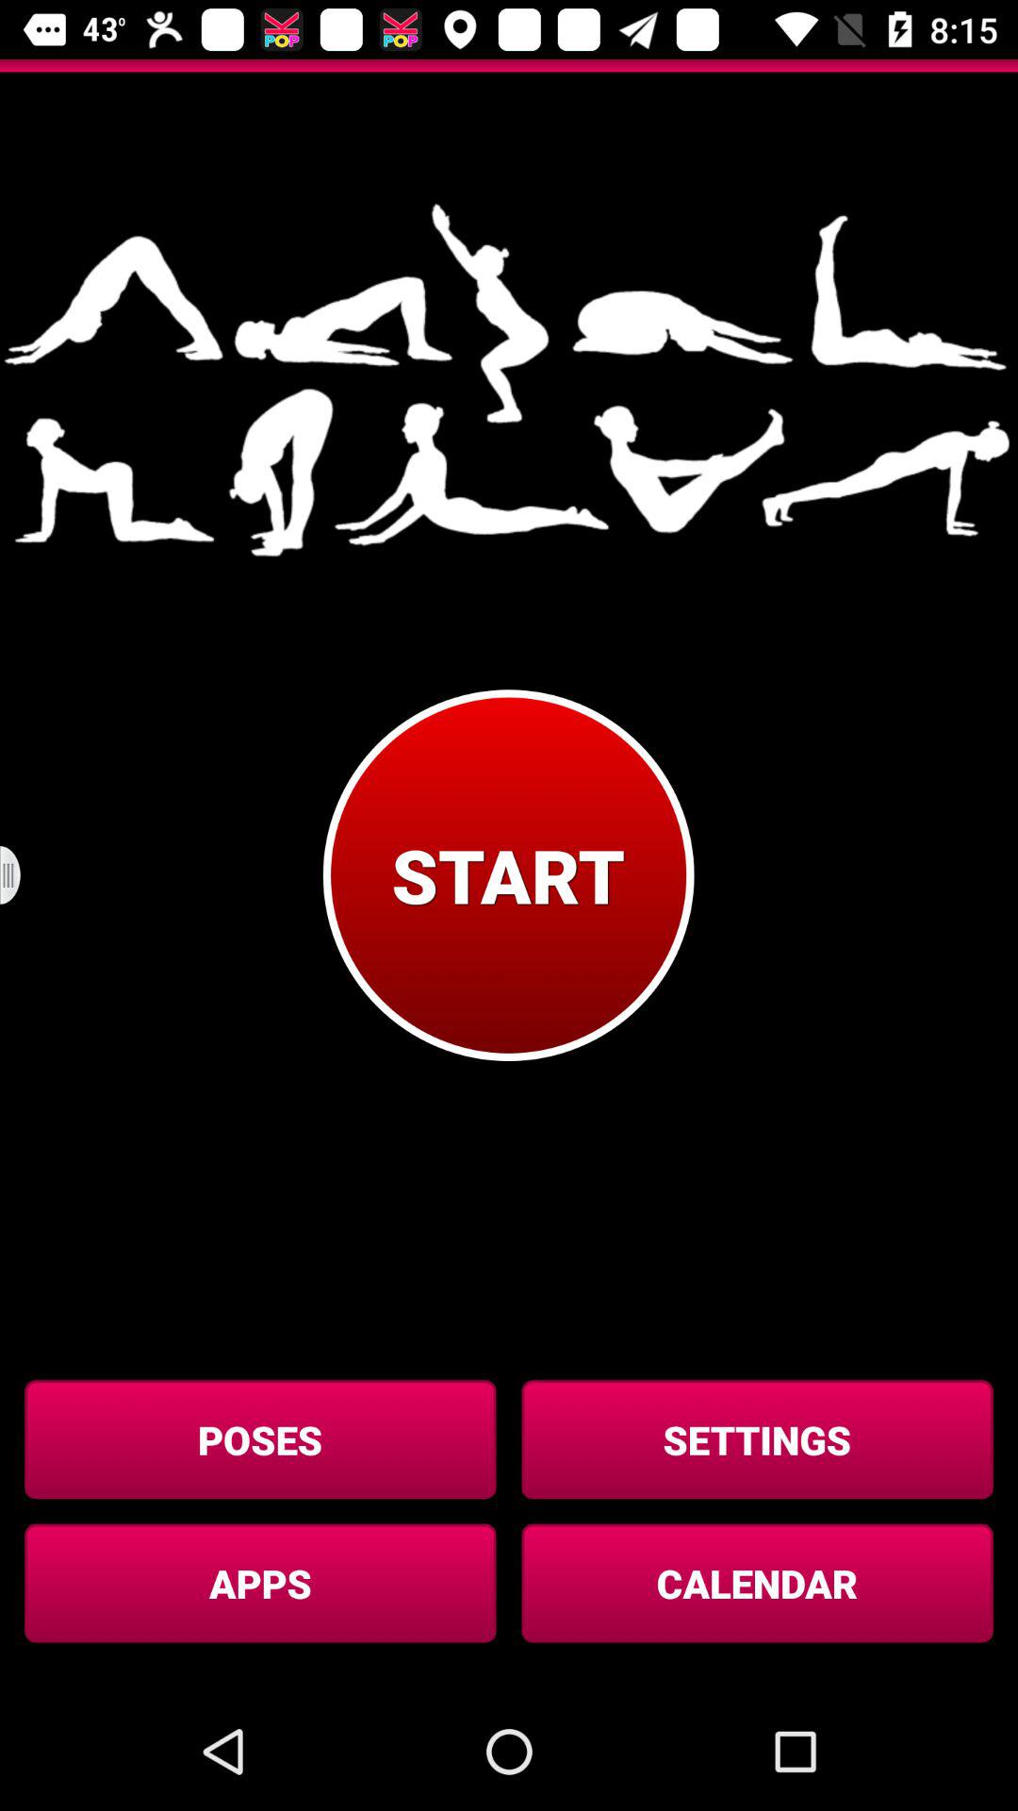  What do you see at coordinates (508, 875) in the screenshot?
I see `turn off icon at the center` at bounding box center [508, 875].